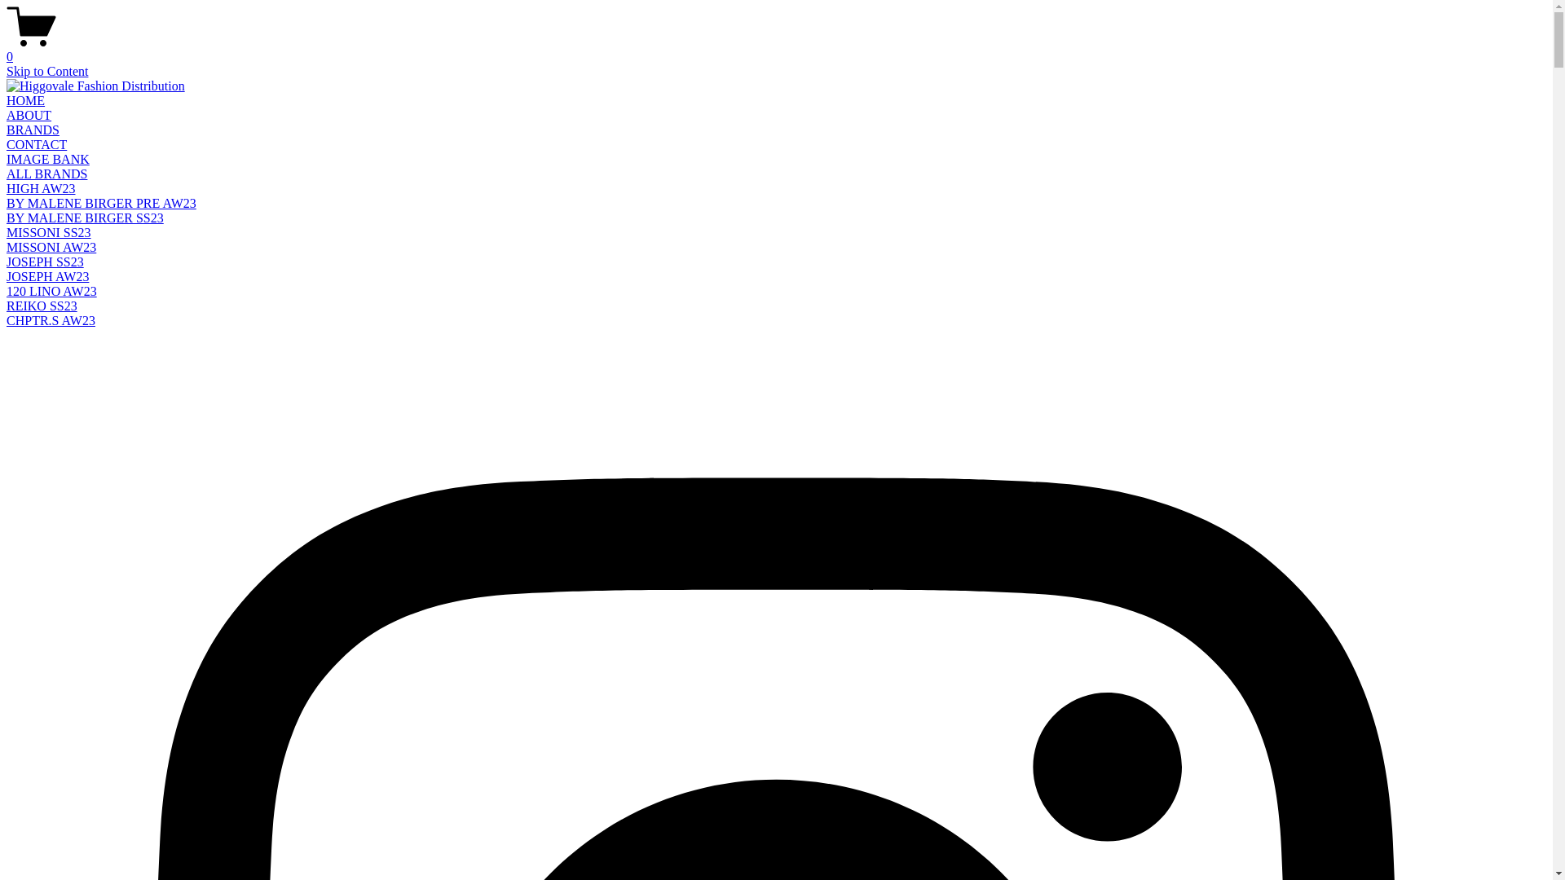 The image size is (1565, 880). I want to click on 120 LINO AW23, so click(52, 292).